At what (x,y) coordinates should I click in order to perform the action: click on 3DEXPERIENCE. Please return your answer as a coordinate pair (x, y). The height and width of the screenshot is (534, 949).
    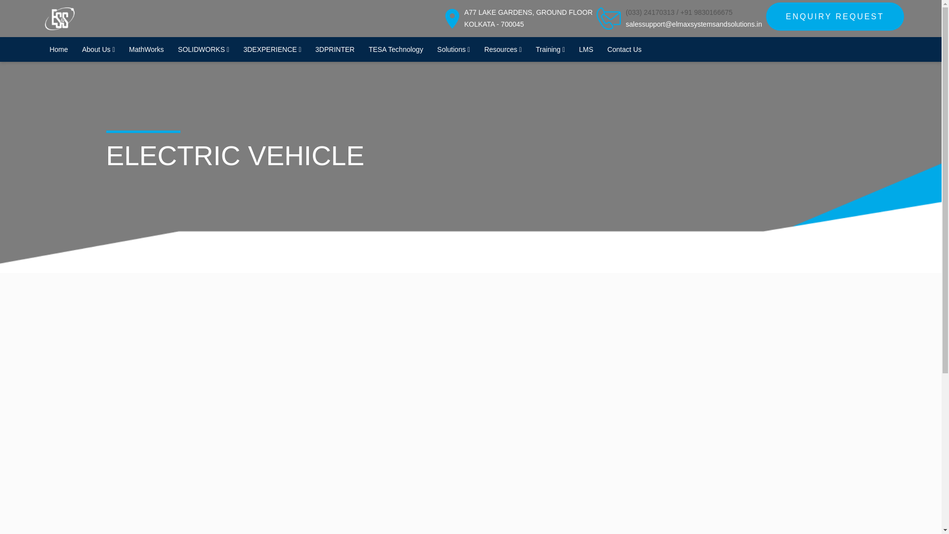
    Looking at the image, I should click on (272, 49).